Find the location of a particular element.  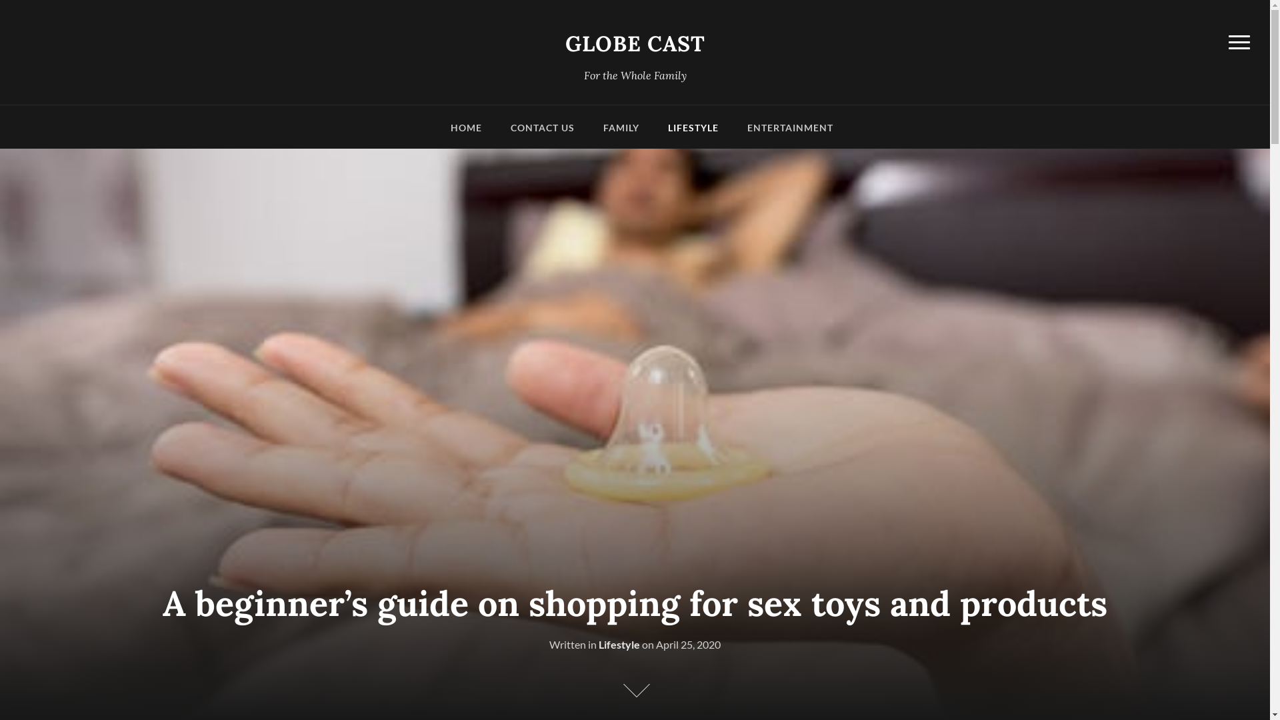

GLOBE CAST is located at coordinates (635, 44).